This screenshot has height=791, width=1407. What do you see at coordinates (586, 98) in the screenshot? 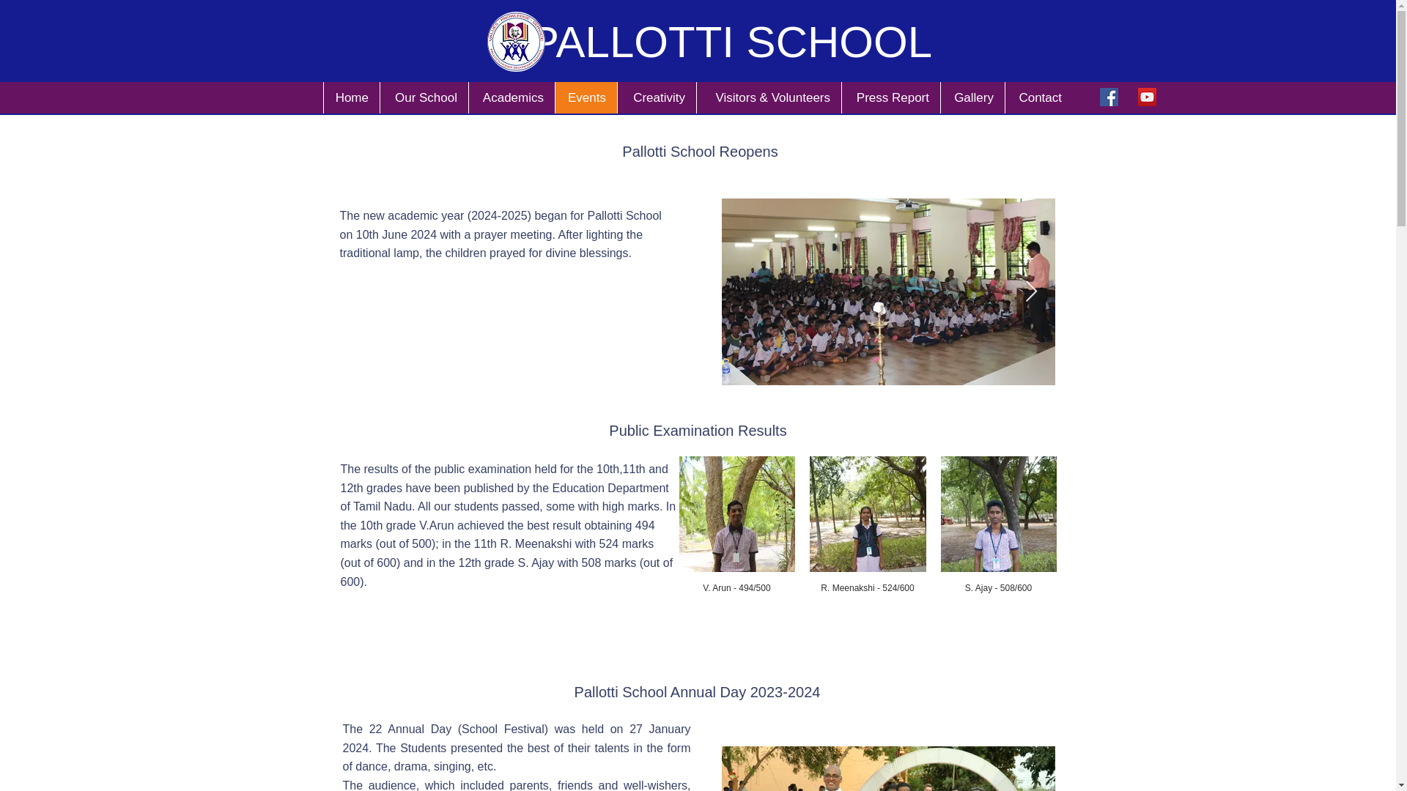
I see `Events` at bounding box center [586, 98].